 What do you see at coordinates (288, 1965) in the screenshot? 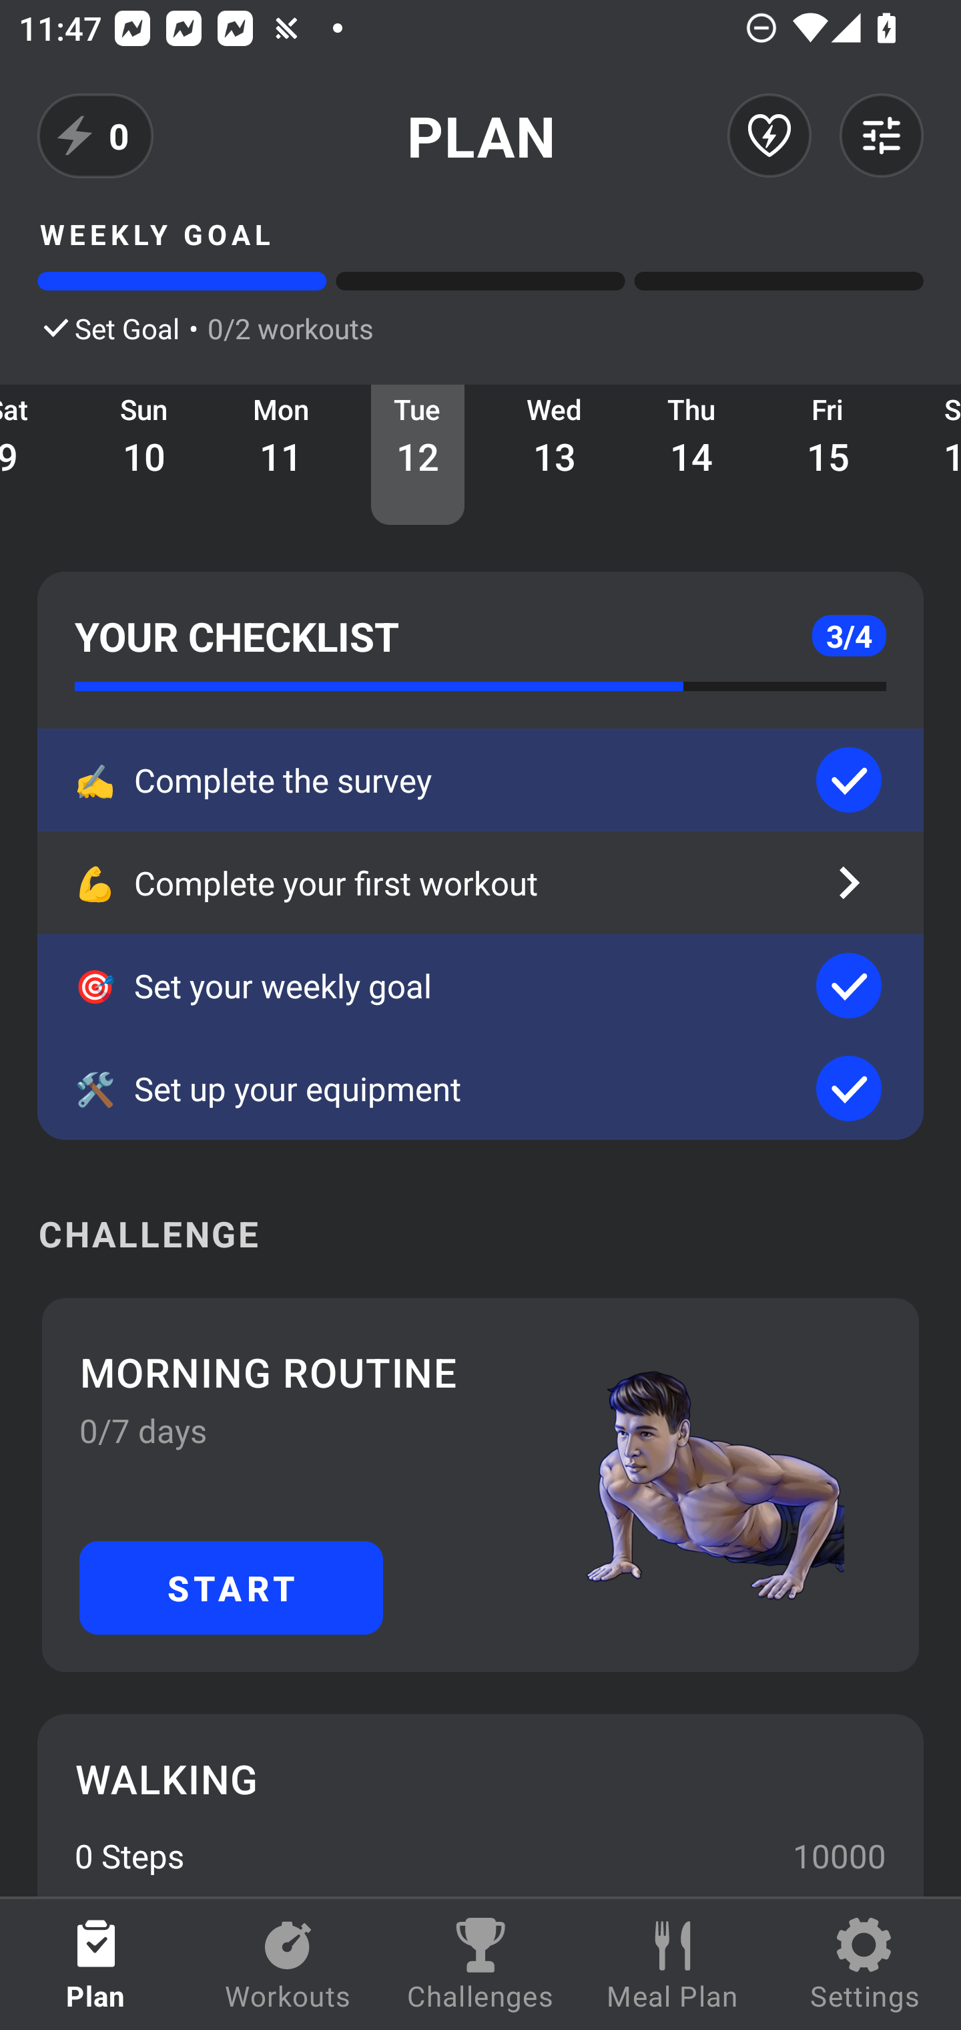
I see ` Workouts ` at bounding box center [288, 1965].